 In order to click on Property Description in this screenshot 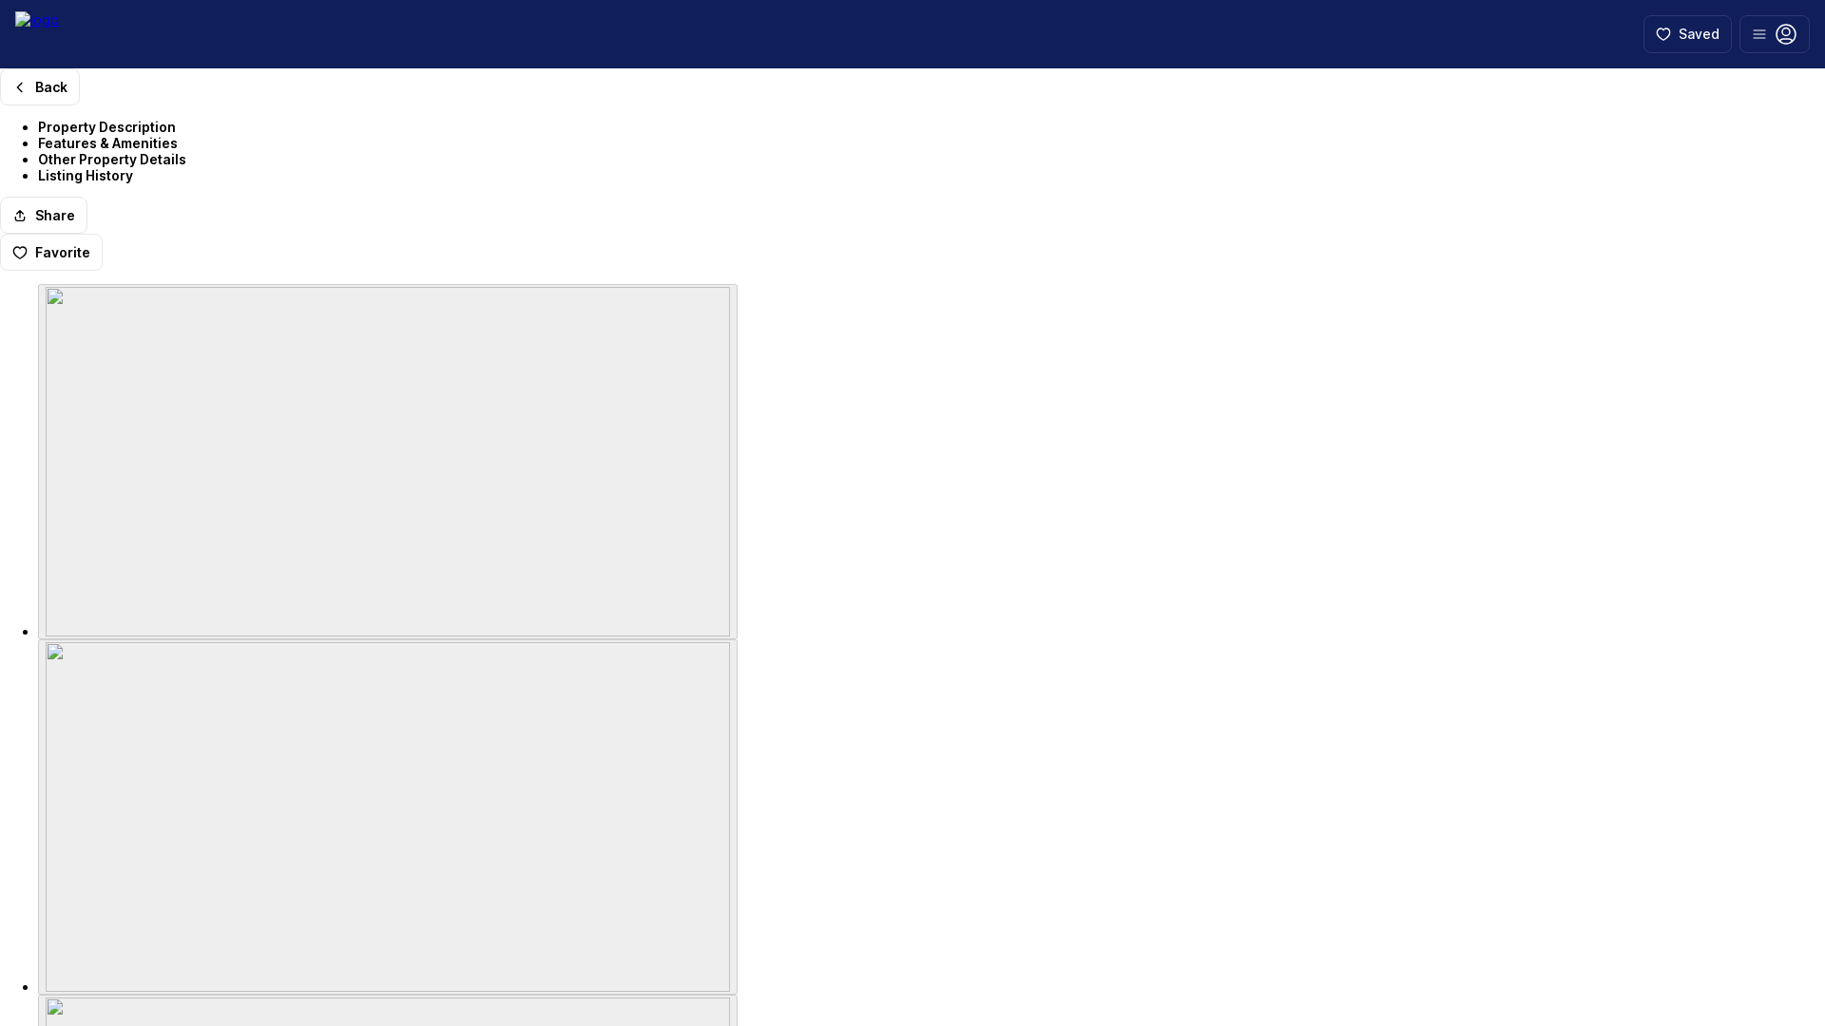, I will do `click(106, 126)`.